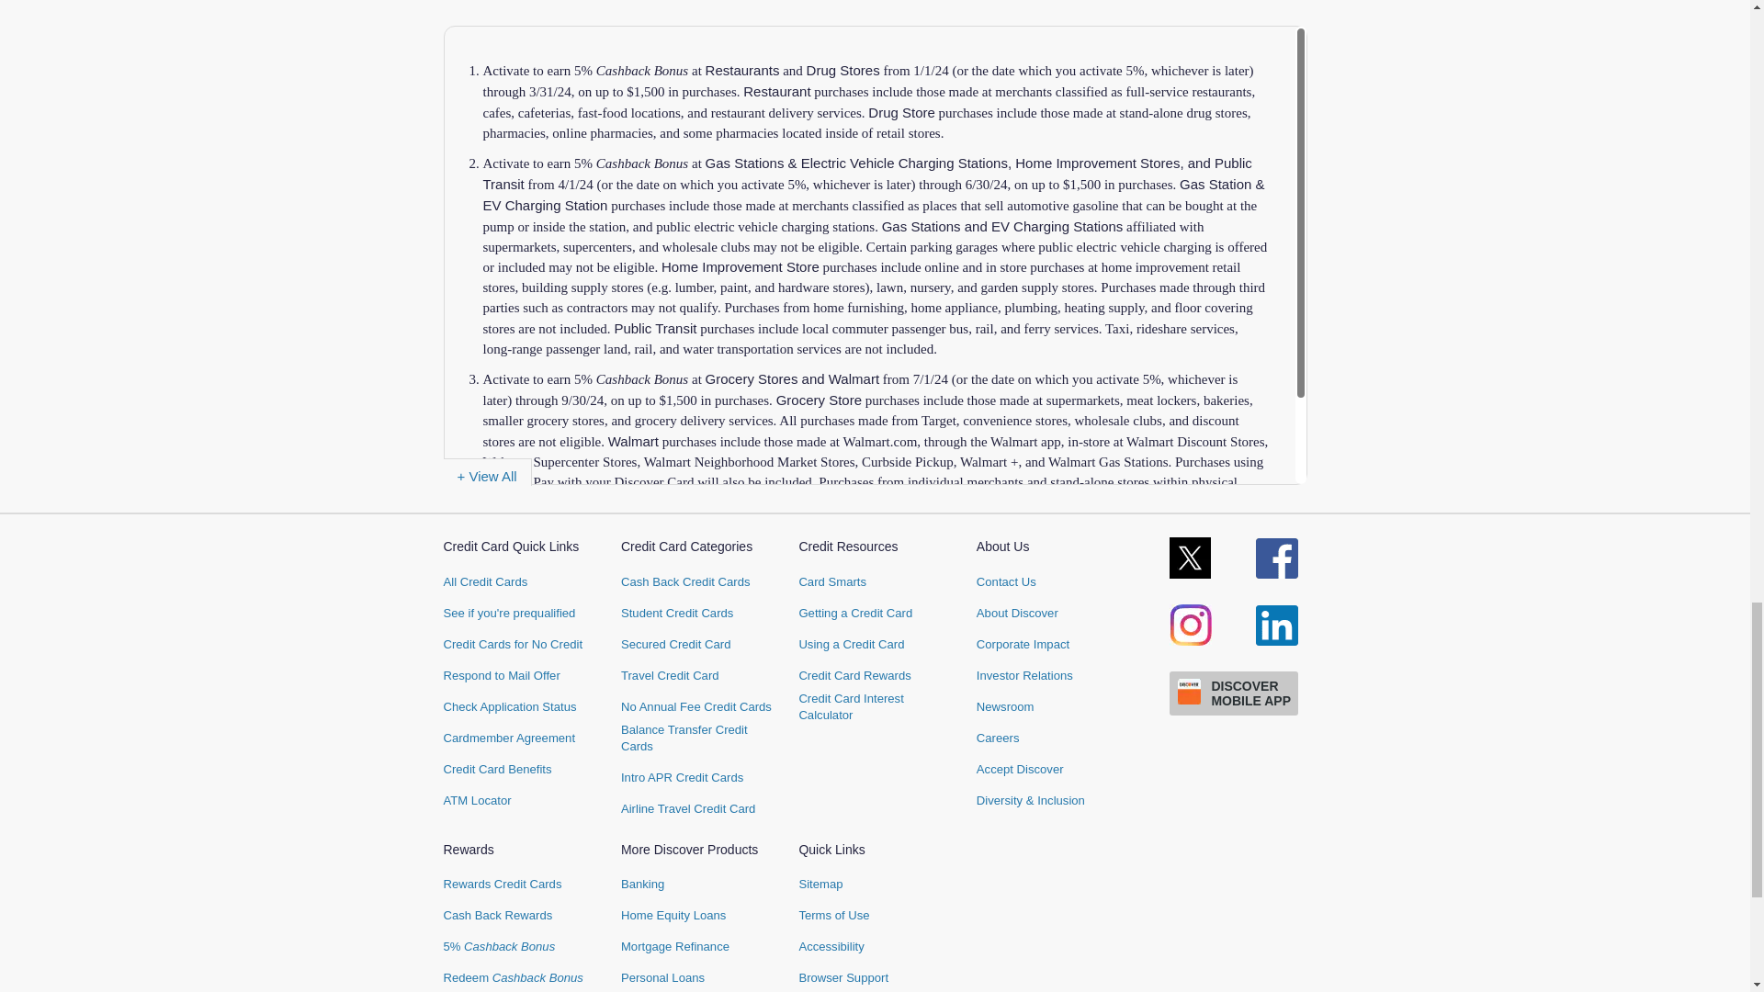  Describe the element at coordinates (485, 582) in the screenshot. I see `All Credit Cards` at that location.